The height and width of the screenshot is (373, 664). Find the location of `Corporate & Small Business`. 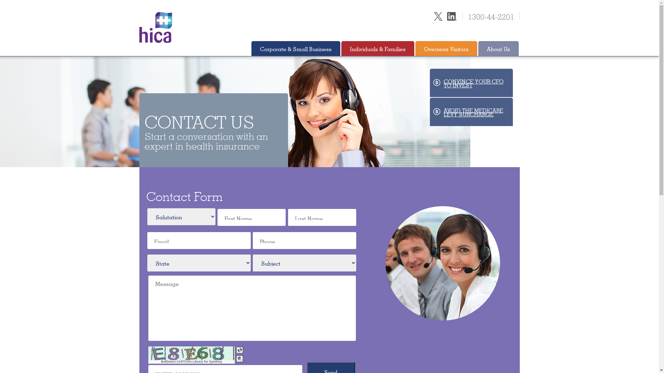

Corporate & Small Business is located at coordinates (295, 48).